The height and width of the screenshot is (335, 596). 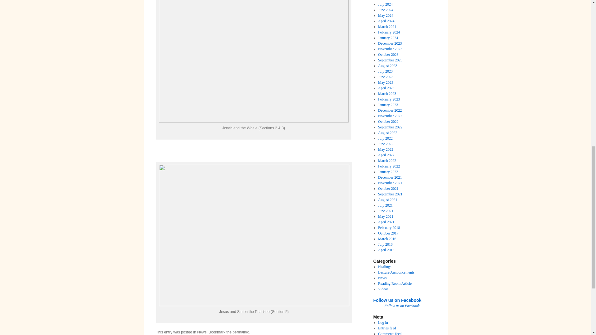 What do you see at coordinates (202, 332) in the screenshot?
I see `News` at bounding box center [202, 332].